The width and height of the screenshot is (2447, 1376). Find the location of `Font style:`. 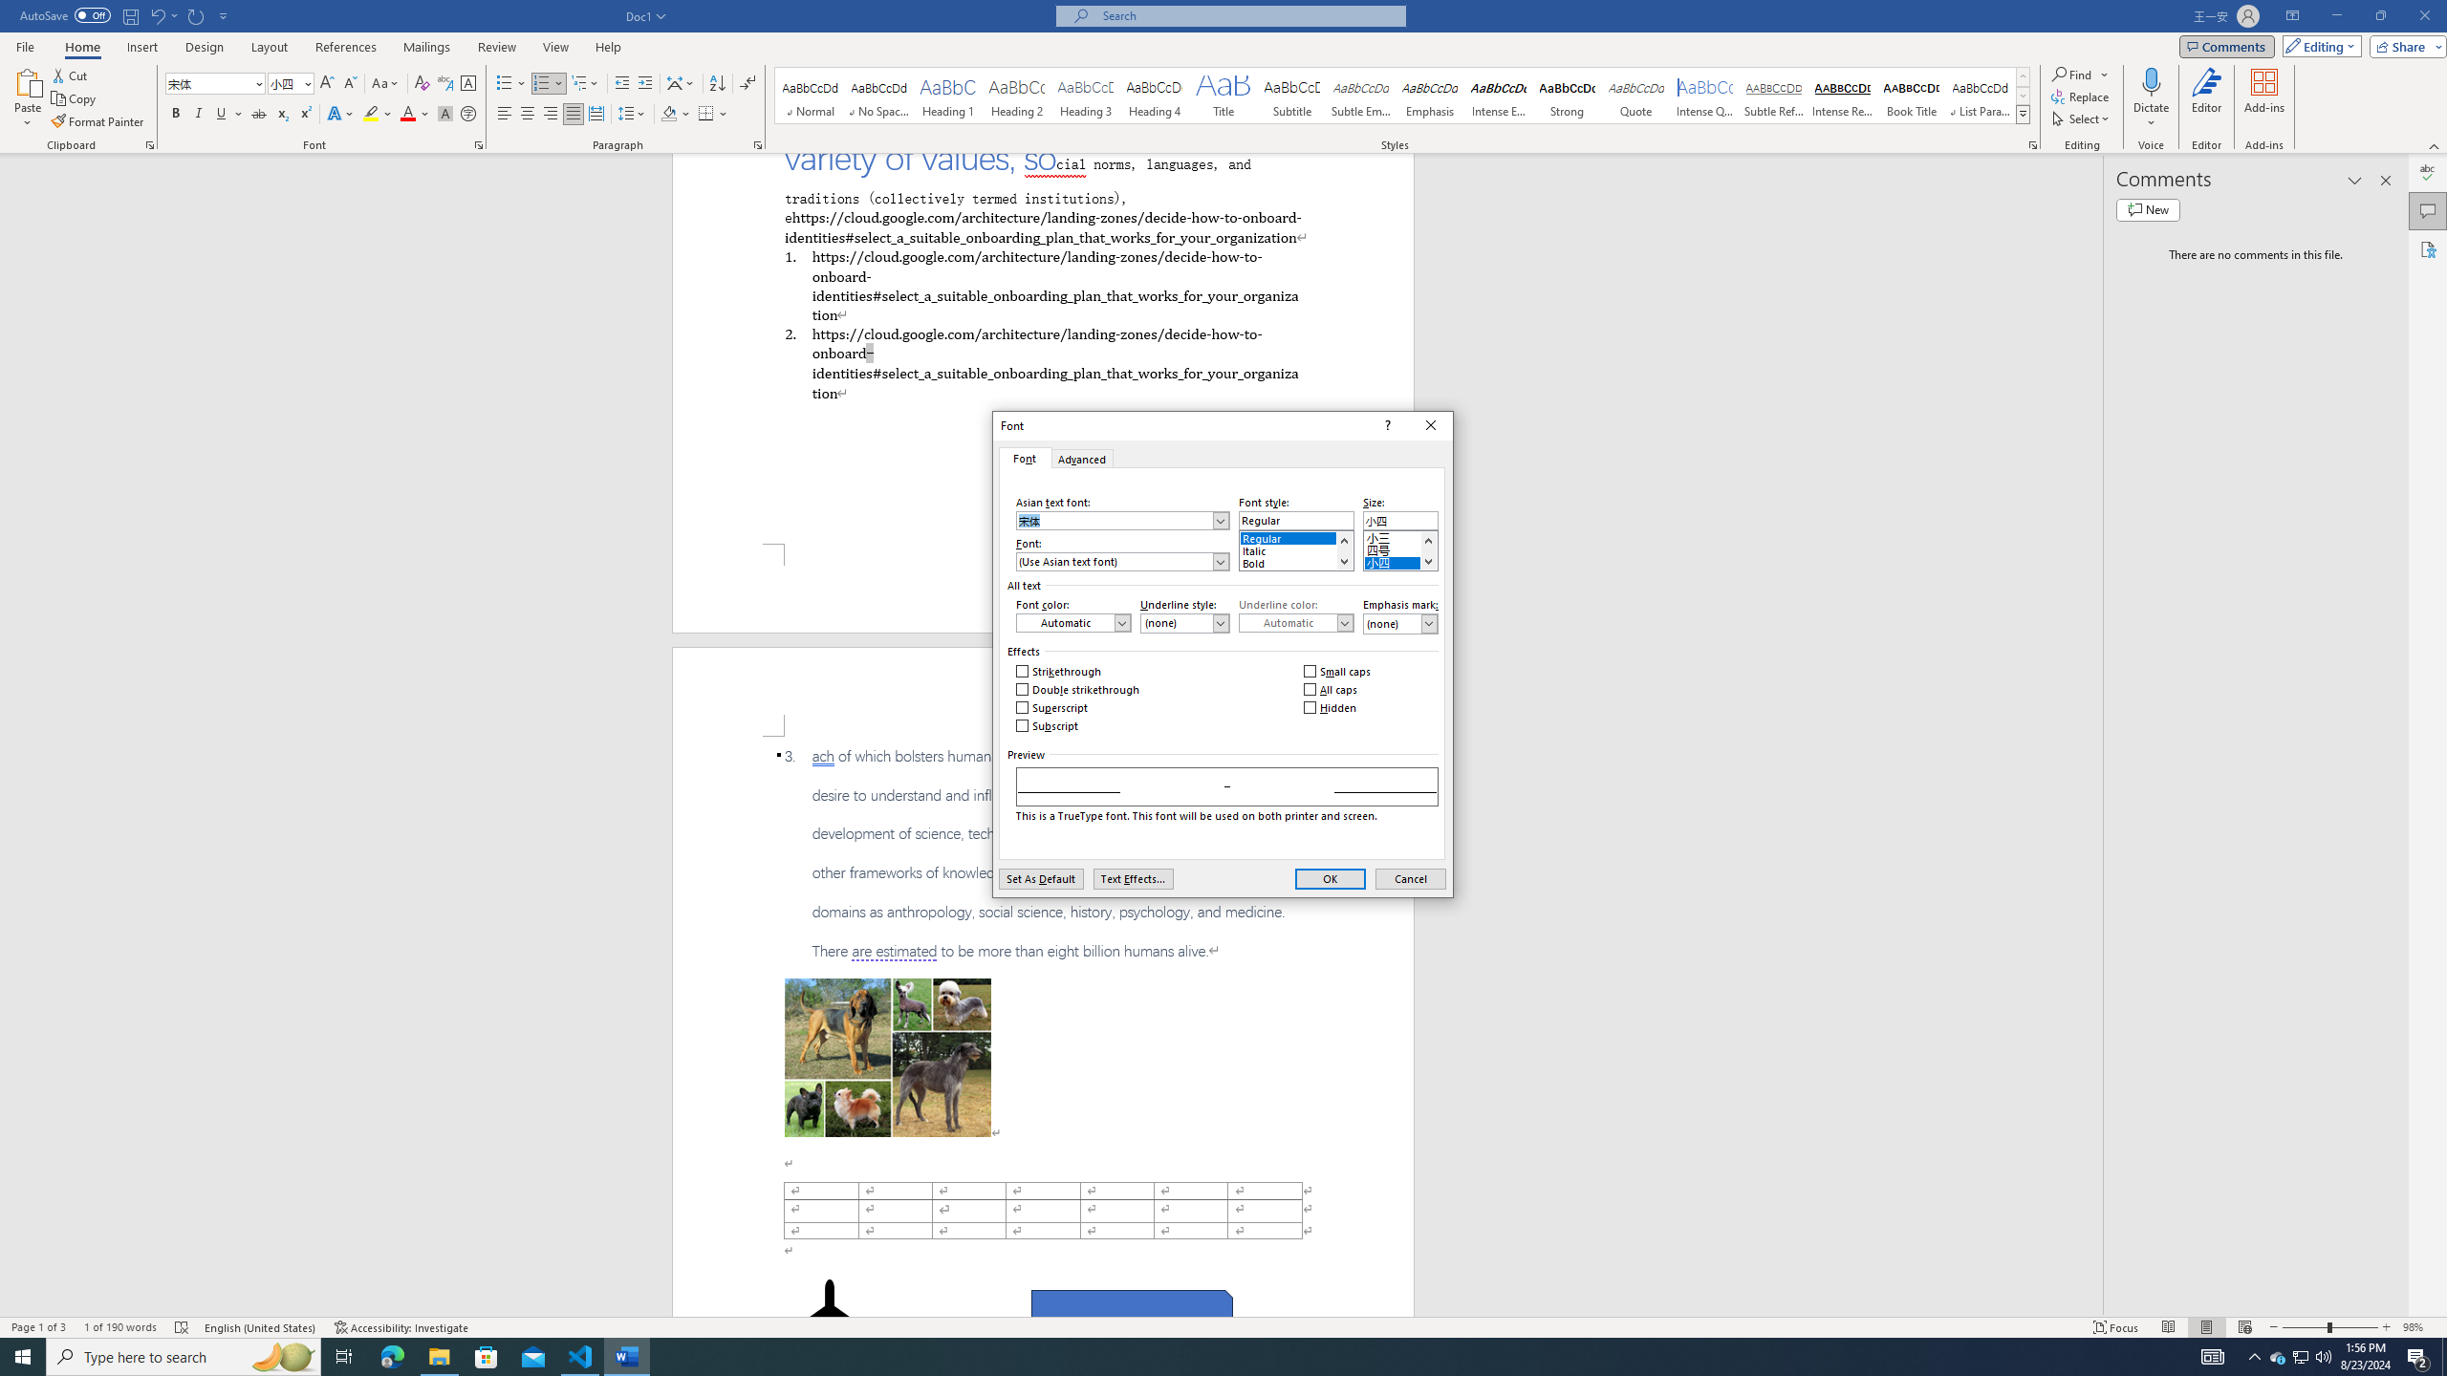

Font style: is located at coordinates (1296, 520).